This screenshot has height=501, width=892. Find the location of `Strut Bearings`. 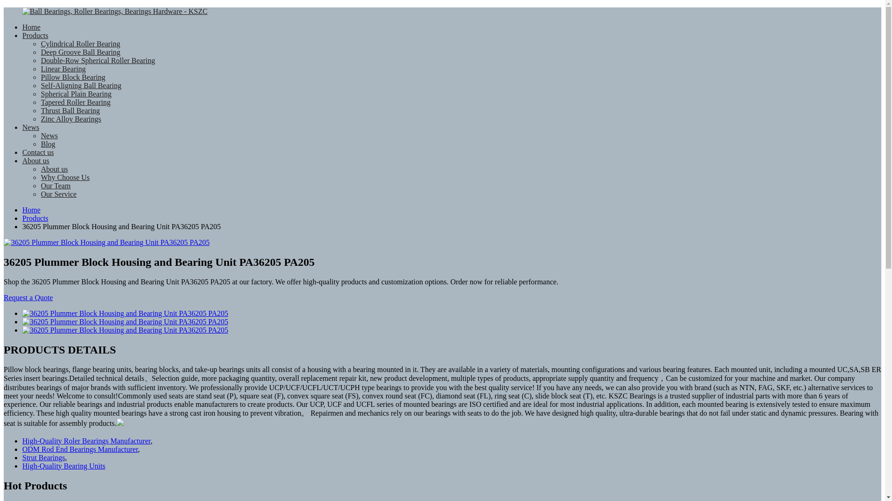

Strut Bearings is located at coordinates (44, 457).